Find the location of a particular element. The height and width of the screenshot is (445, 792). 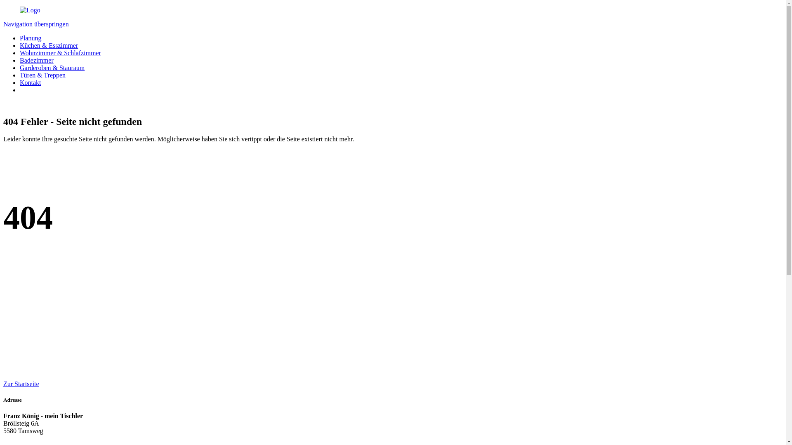

Zur Startseite is located at coordinates (21, 384).